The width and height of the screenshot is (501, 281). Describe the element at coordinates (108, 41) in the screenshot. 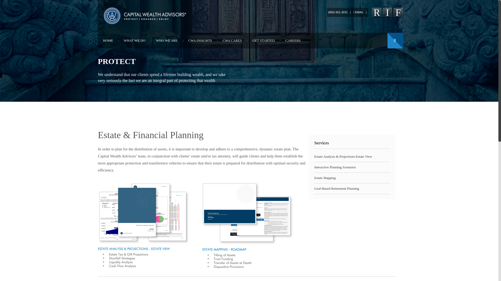

I see `HOME` at that location.